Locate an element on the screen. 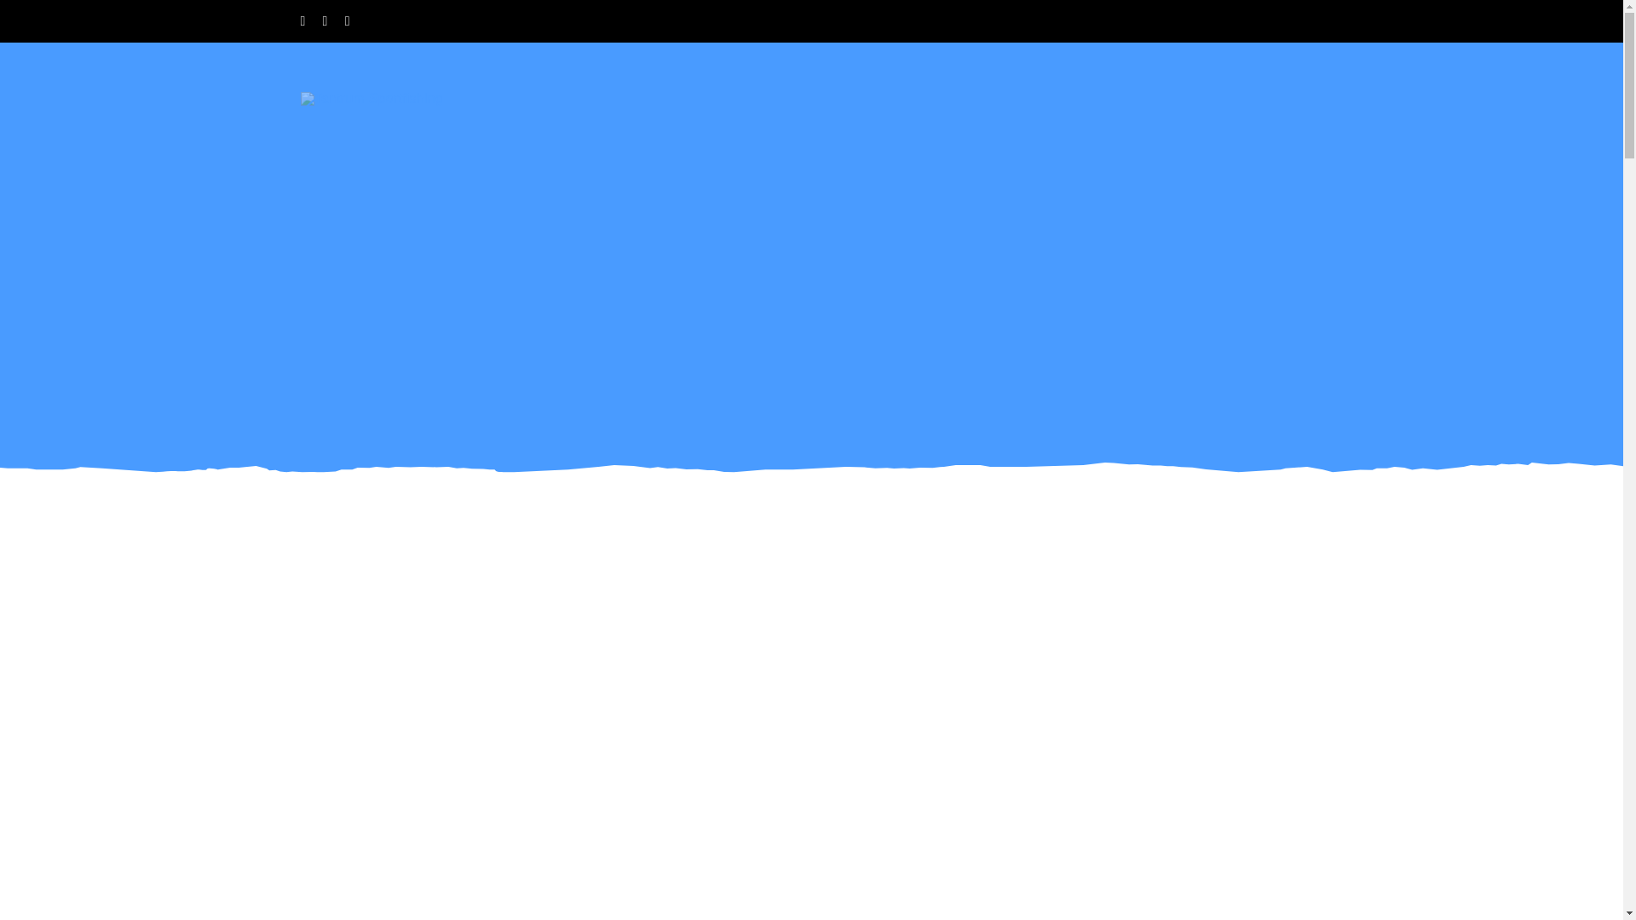 The width and height of the screenshot is (1636, 920). Instagram is located at coordinates (325, 21).